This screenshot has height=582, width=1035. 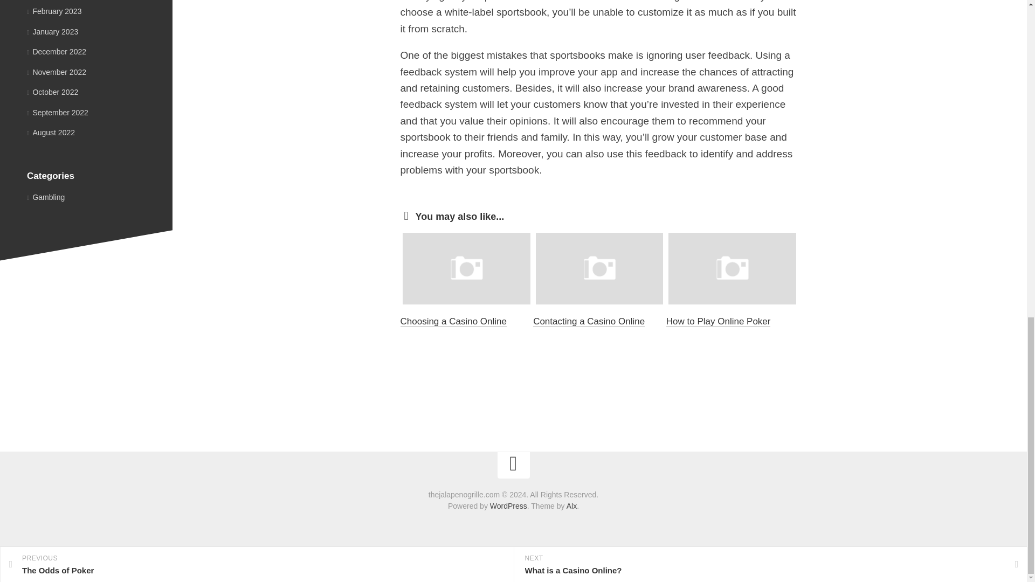 I want to click on February 2023, so click(x=54, y=11).